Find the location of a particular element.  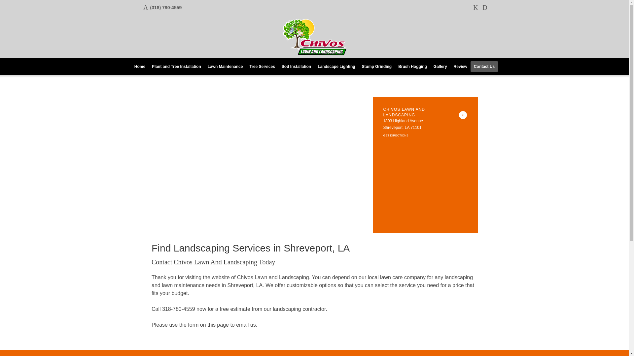

Gallery is located at coordinates (440, 67).